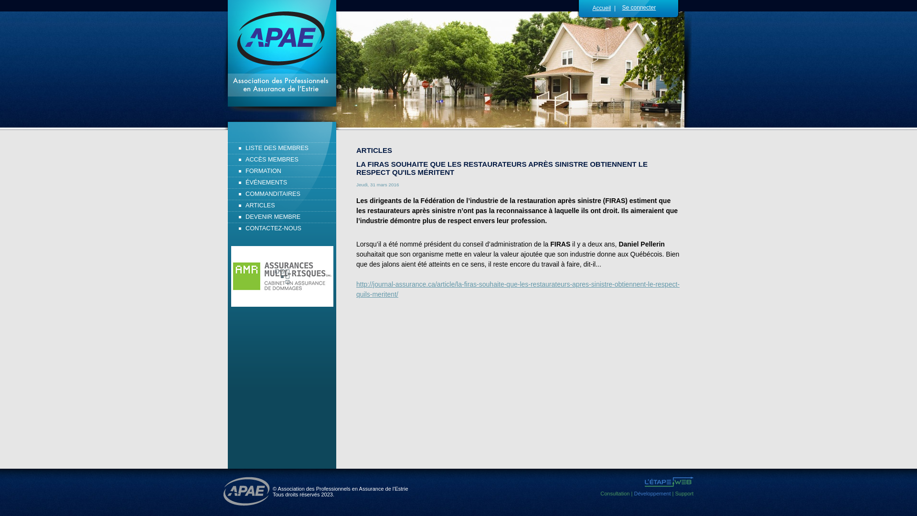  I want to click on LISTE DES MEMBRES, so click(282, 148).